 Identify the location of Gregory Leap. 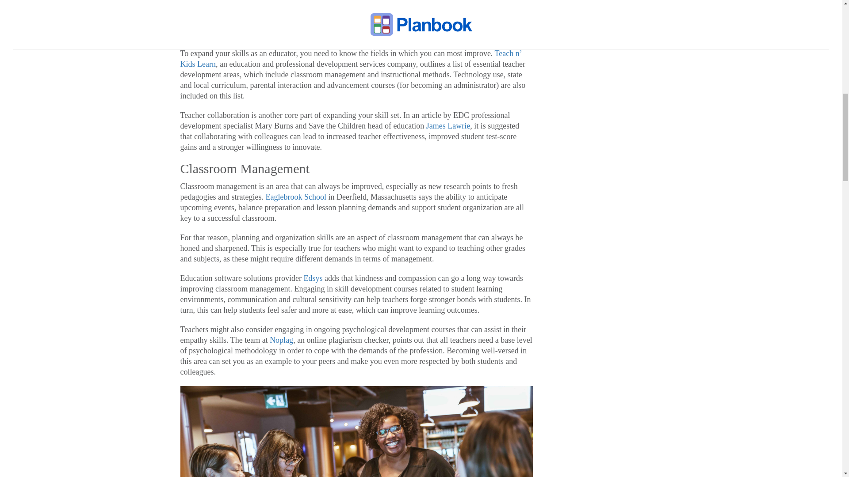
(257, 23).